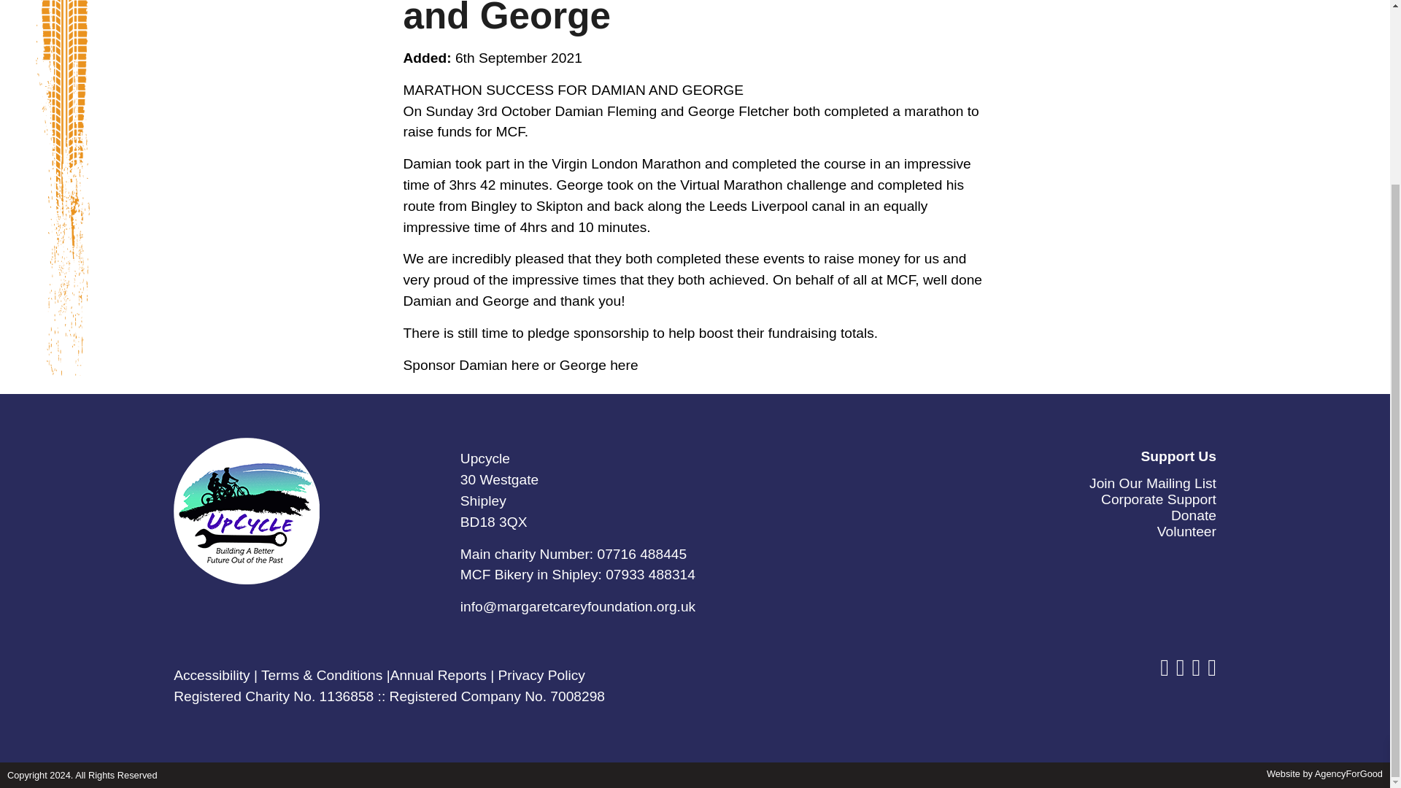 This screenshot has width=1401, height=788. What do you see at coordinates (1153, 483) in the screenshot?
I see `Join Our Mailing List` at bounding box center [1153, 483].